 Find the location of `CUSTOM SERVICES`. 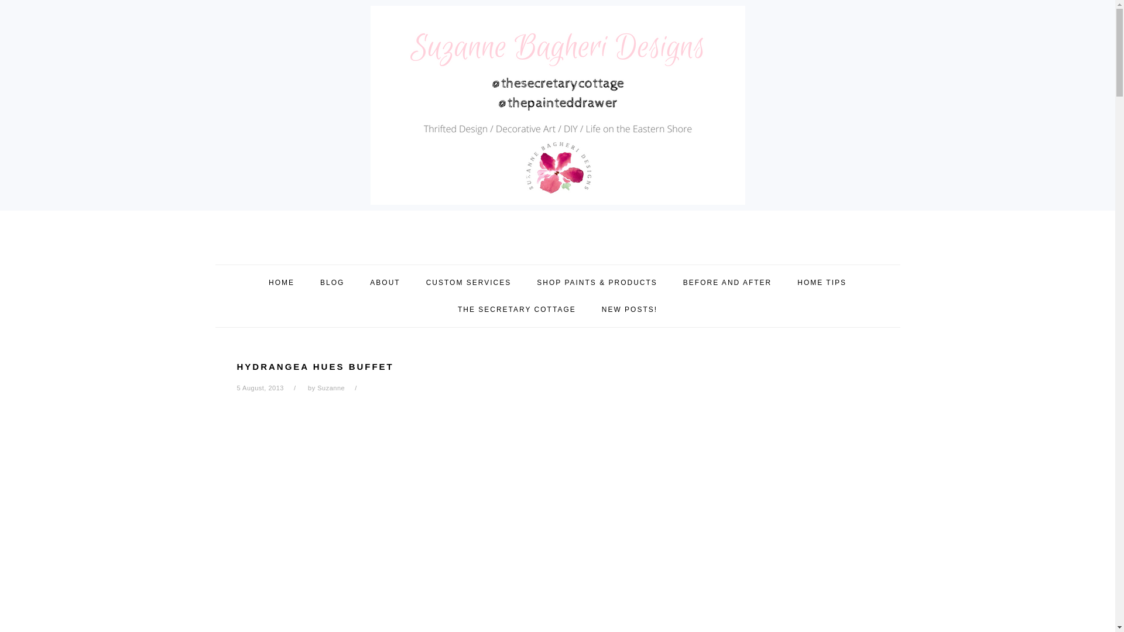

CUSTOM SERVICES is located at coordinates (468, 283).